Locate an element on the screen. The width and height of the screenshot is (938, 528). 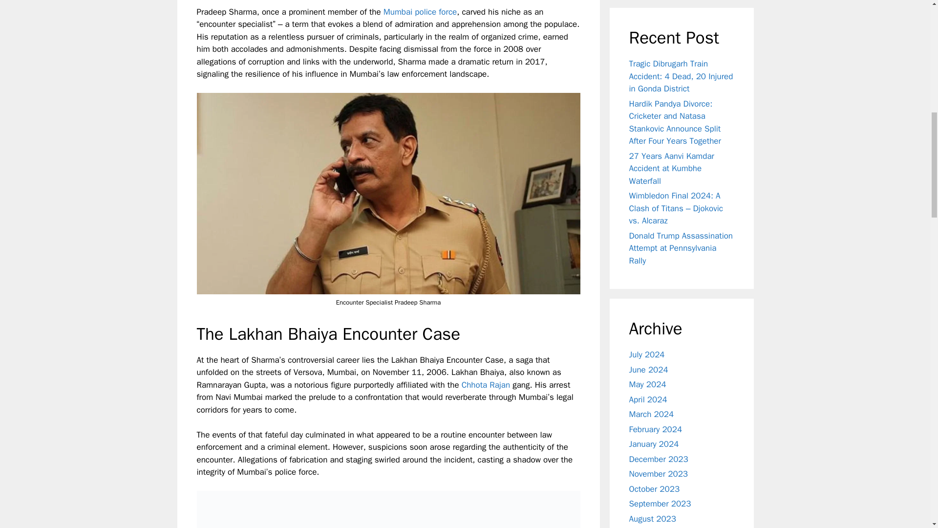
Mumbai police force is located at coordinates (420, 12).